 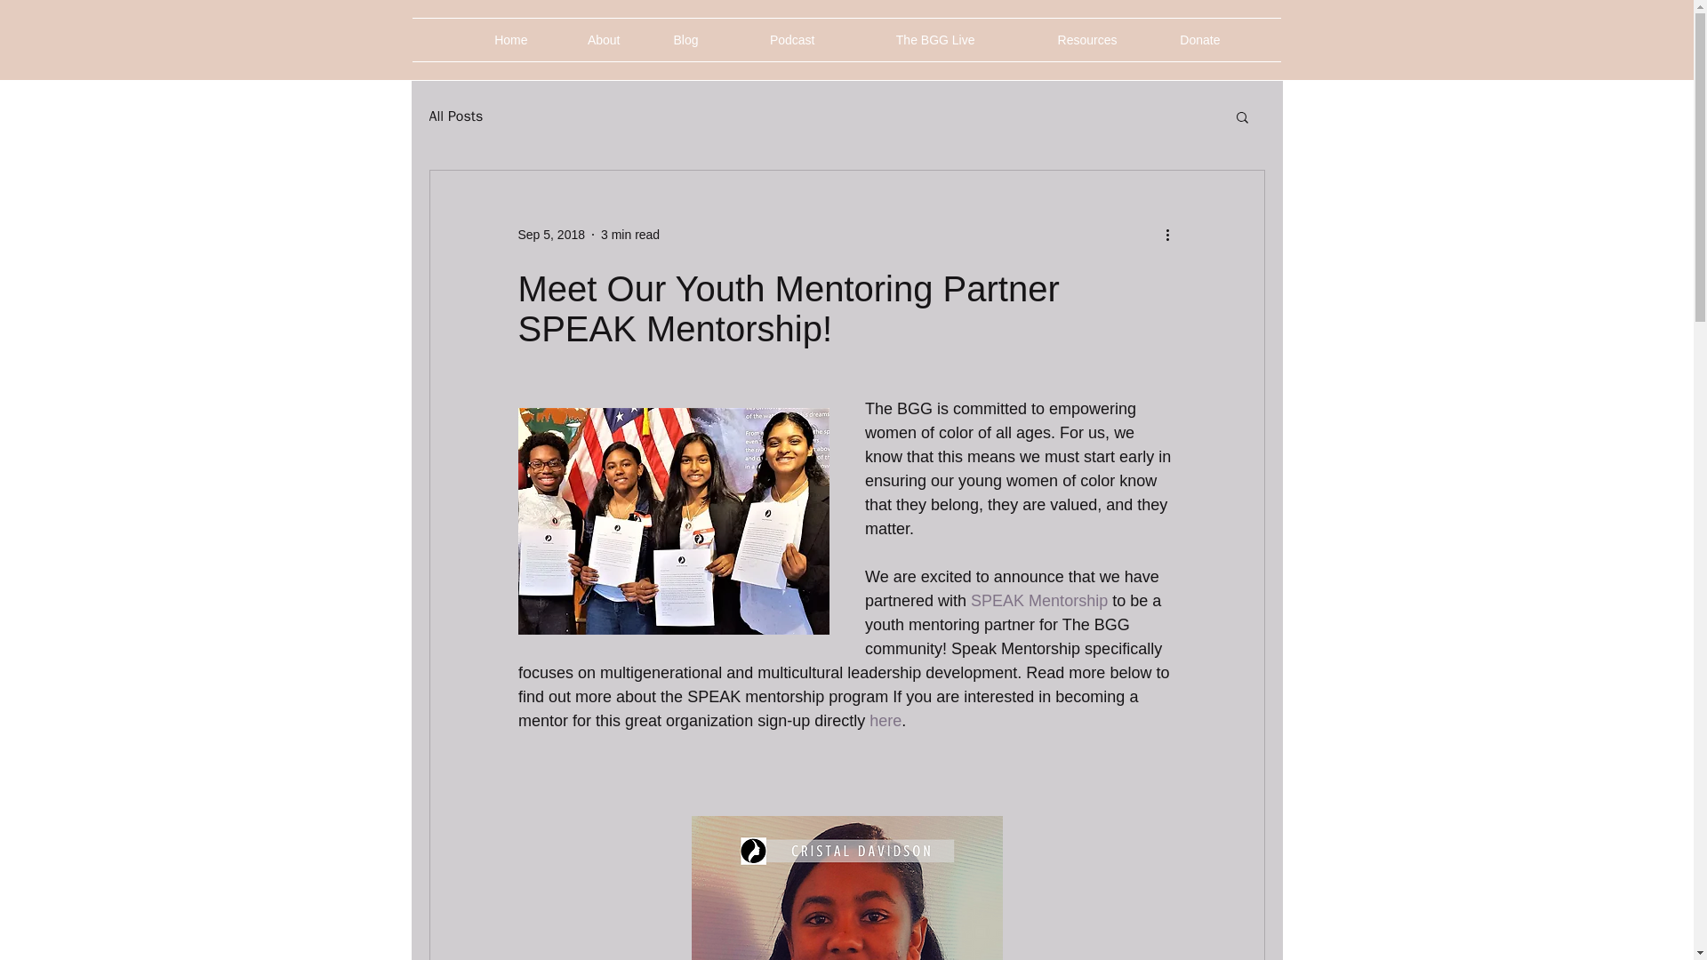 I want to click on About, so click(x=587, y=39).